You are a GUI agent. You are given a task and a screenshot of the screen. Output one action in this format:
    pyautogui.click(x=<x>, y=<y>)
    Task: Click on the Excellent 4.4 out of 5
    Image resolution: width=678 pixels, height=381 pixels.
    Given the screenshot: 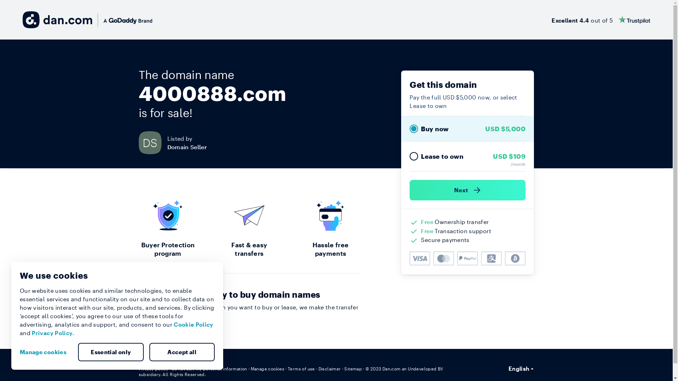 What is the action you would take?
    pyautogui.click(x=601, y=20)
    